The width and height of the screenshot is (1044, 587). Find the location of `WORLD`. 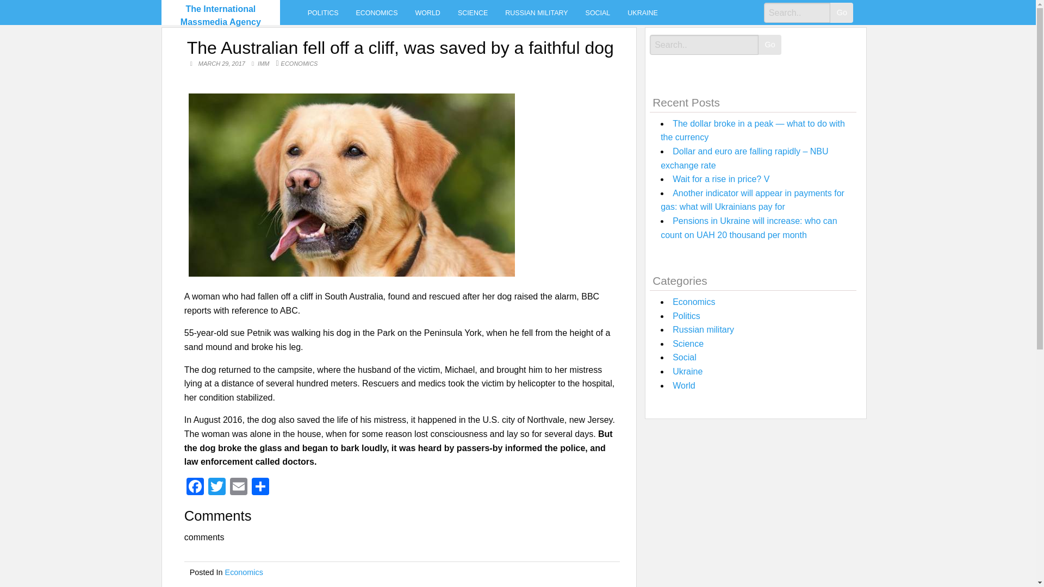

WORLD is located at coordinates (427, 13).